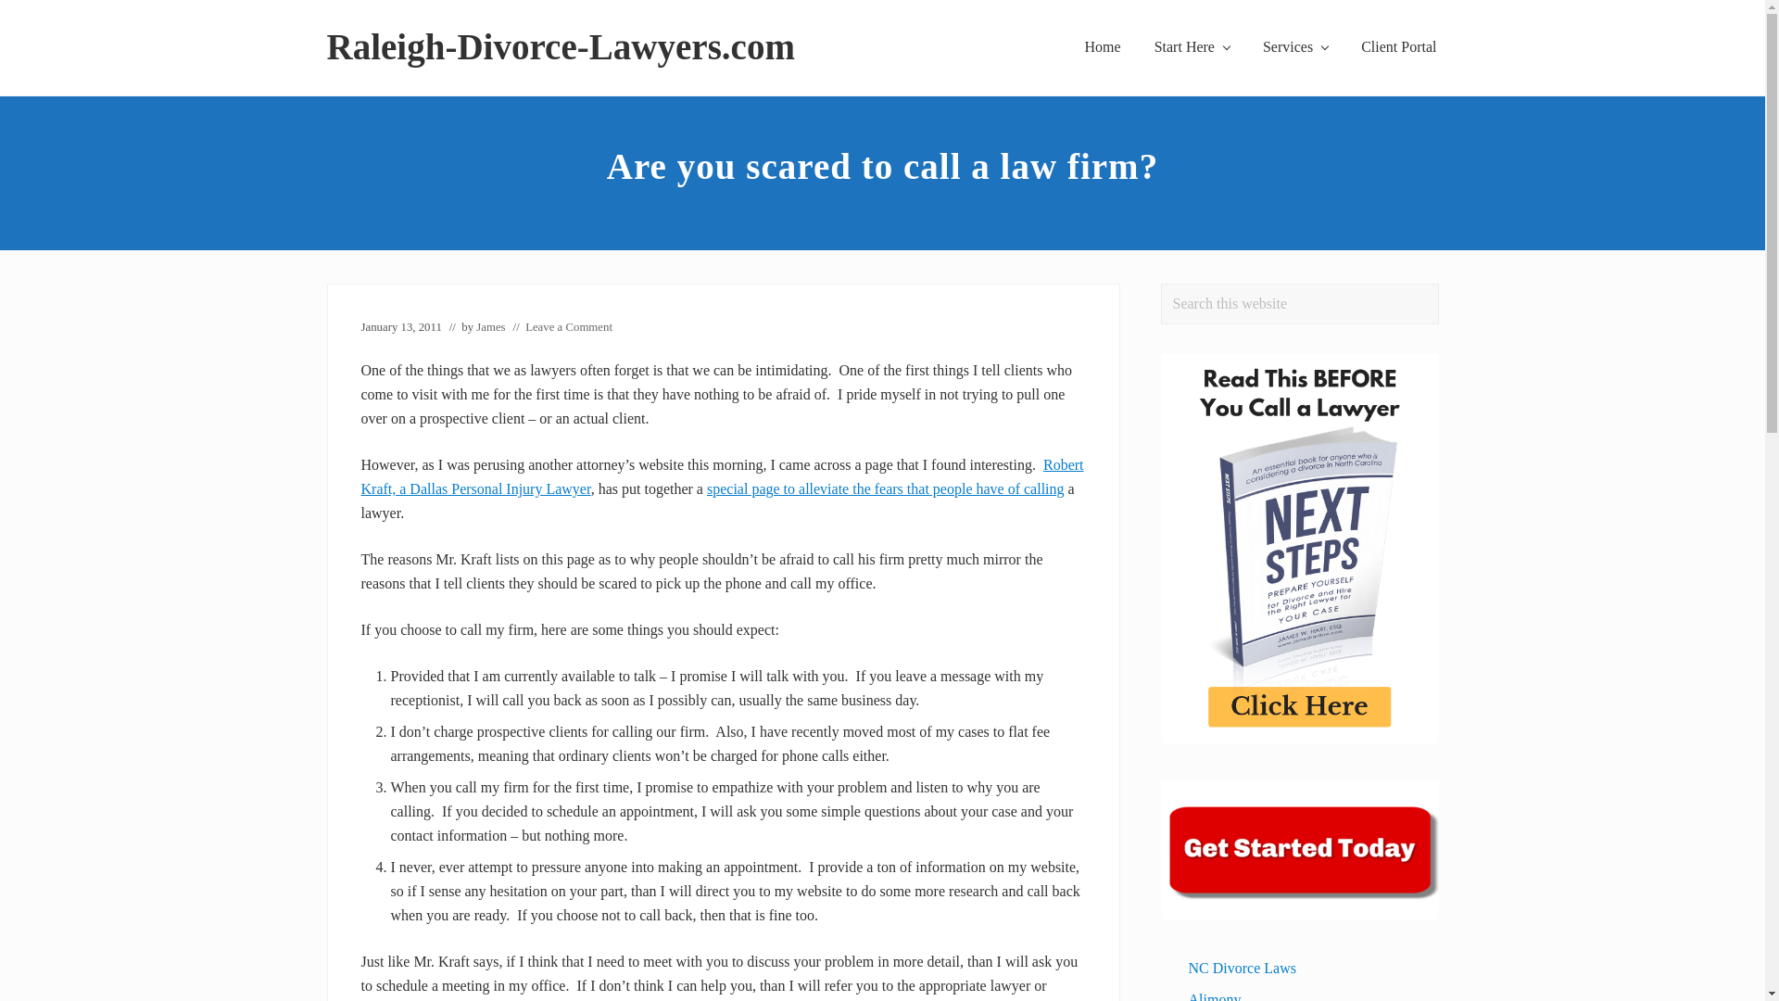 This screenshot has height=1001, width=1779. I want to click on Home, so click(1103, 46).